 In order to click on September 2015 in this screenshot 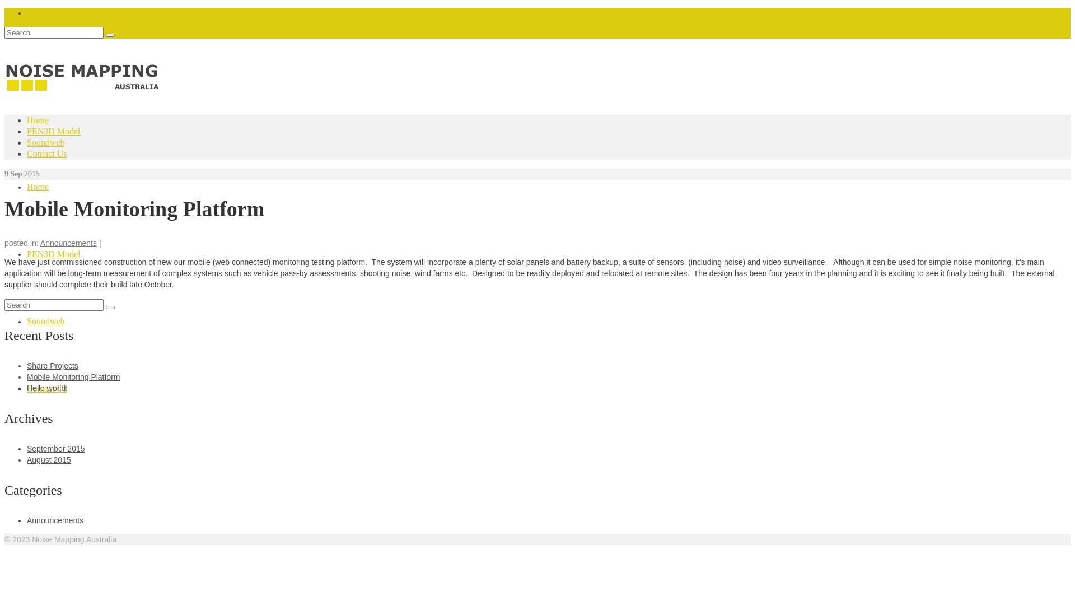, I will do `click(56, 449)`.